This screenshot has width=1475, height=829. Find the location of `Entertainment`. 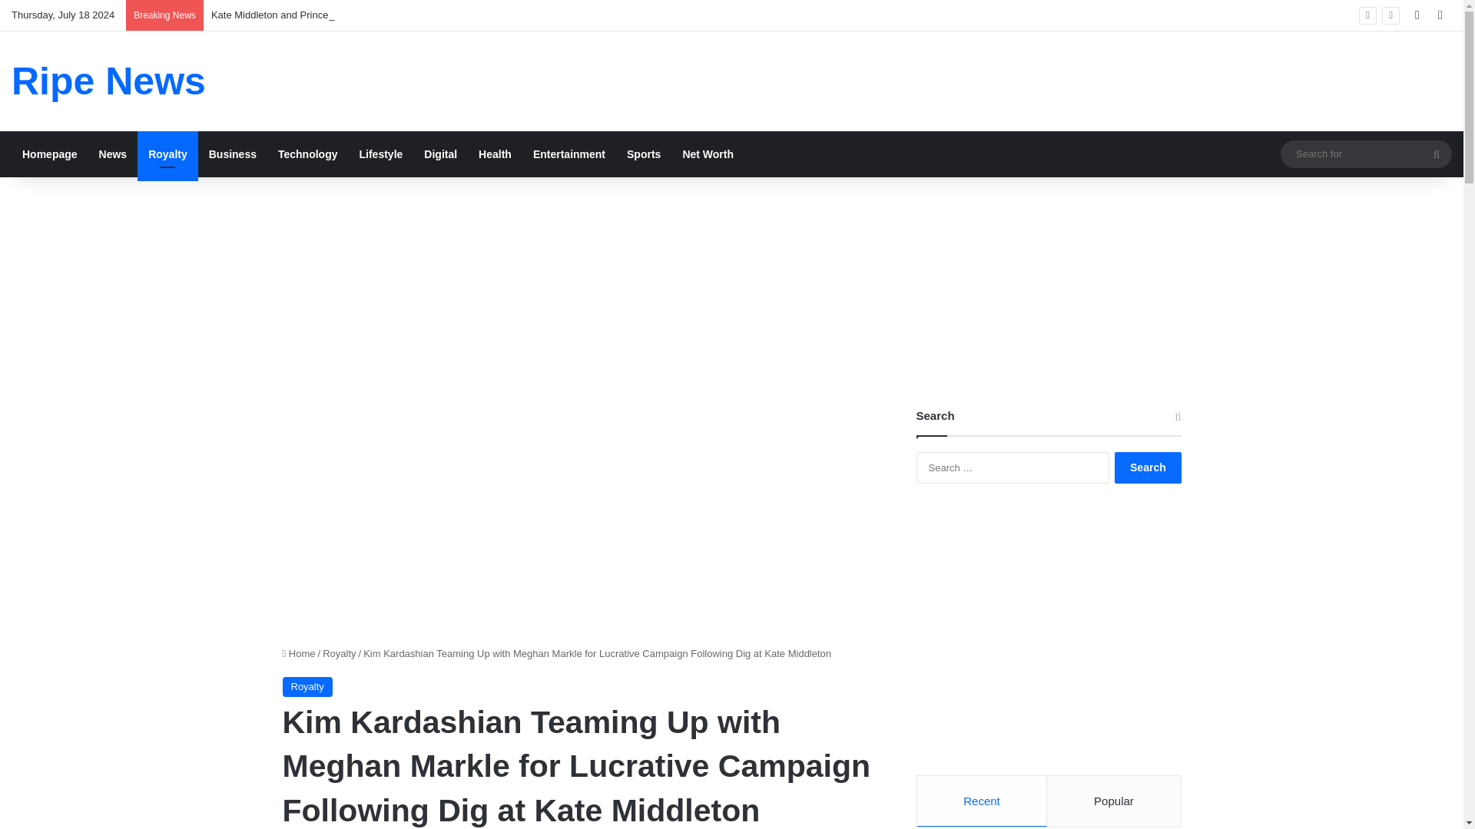

Entertainment is located at coordinates (568, 154).